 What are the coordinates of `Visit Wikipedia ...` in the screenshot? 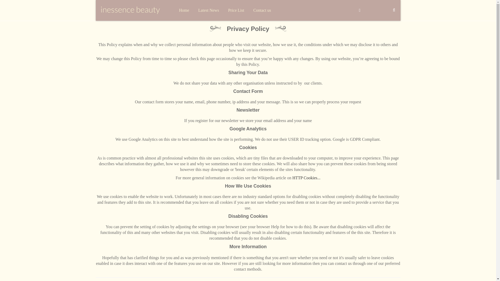 It's located at (306, 178).